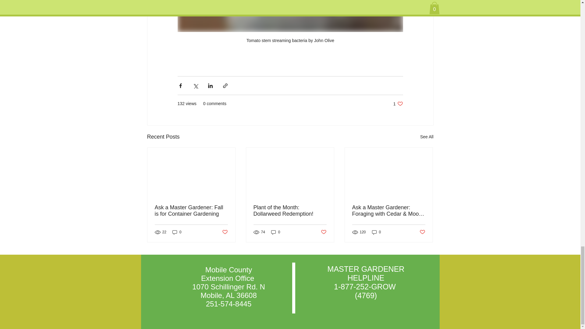 The image size is (585, 329). I want to click on Post not marked as liked, so click(191, 210).